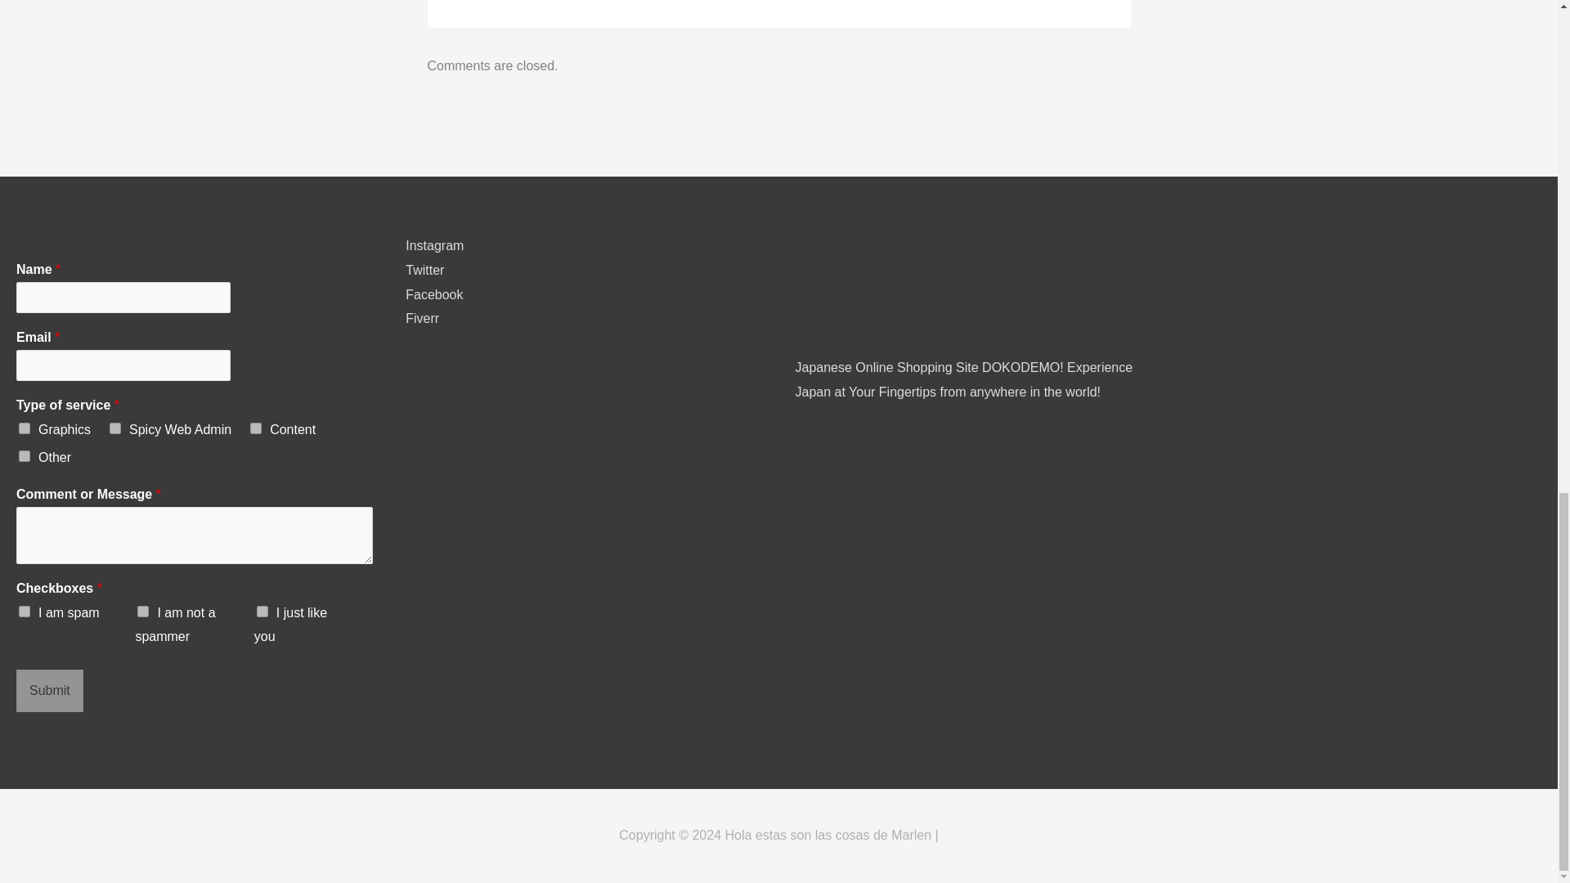 This screenshot has height=883, width=1570. What do you see at coordinates (262, 611) in the screenshot?
I see `I just like you` at bounding box center [262, 611].